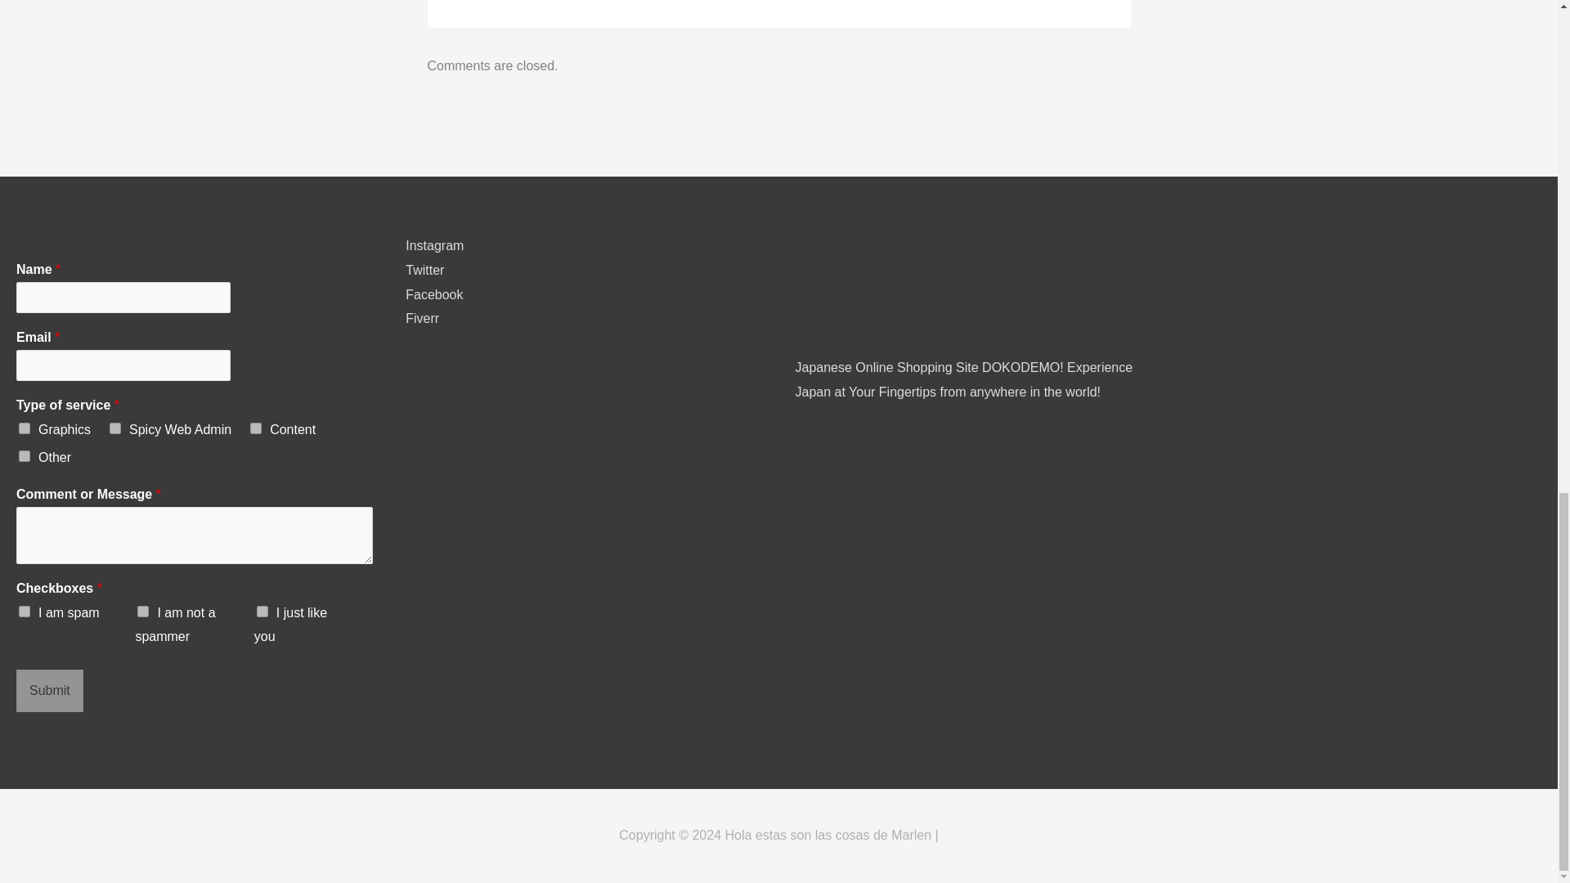 This screenshot has height=883, width=1570. What do you see at coordinates (262, 611) in the screenshot?
I see `I just like you` at bounding box center [262, 611].